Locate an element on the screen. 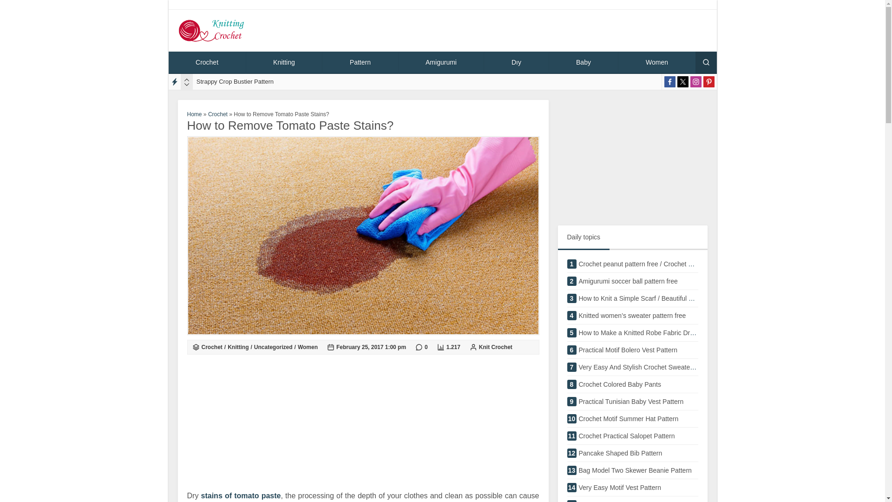  Baby is located at coordinates (495, 347).